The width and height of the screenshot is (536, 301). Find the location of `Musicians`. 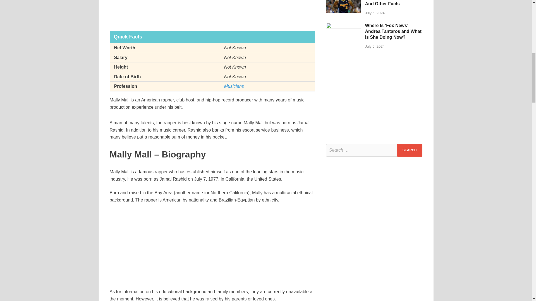

Musicians is located at coordinates (234, 86).